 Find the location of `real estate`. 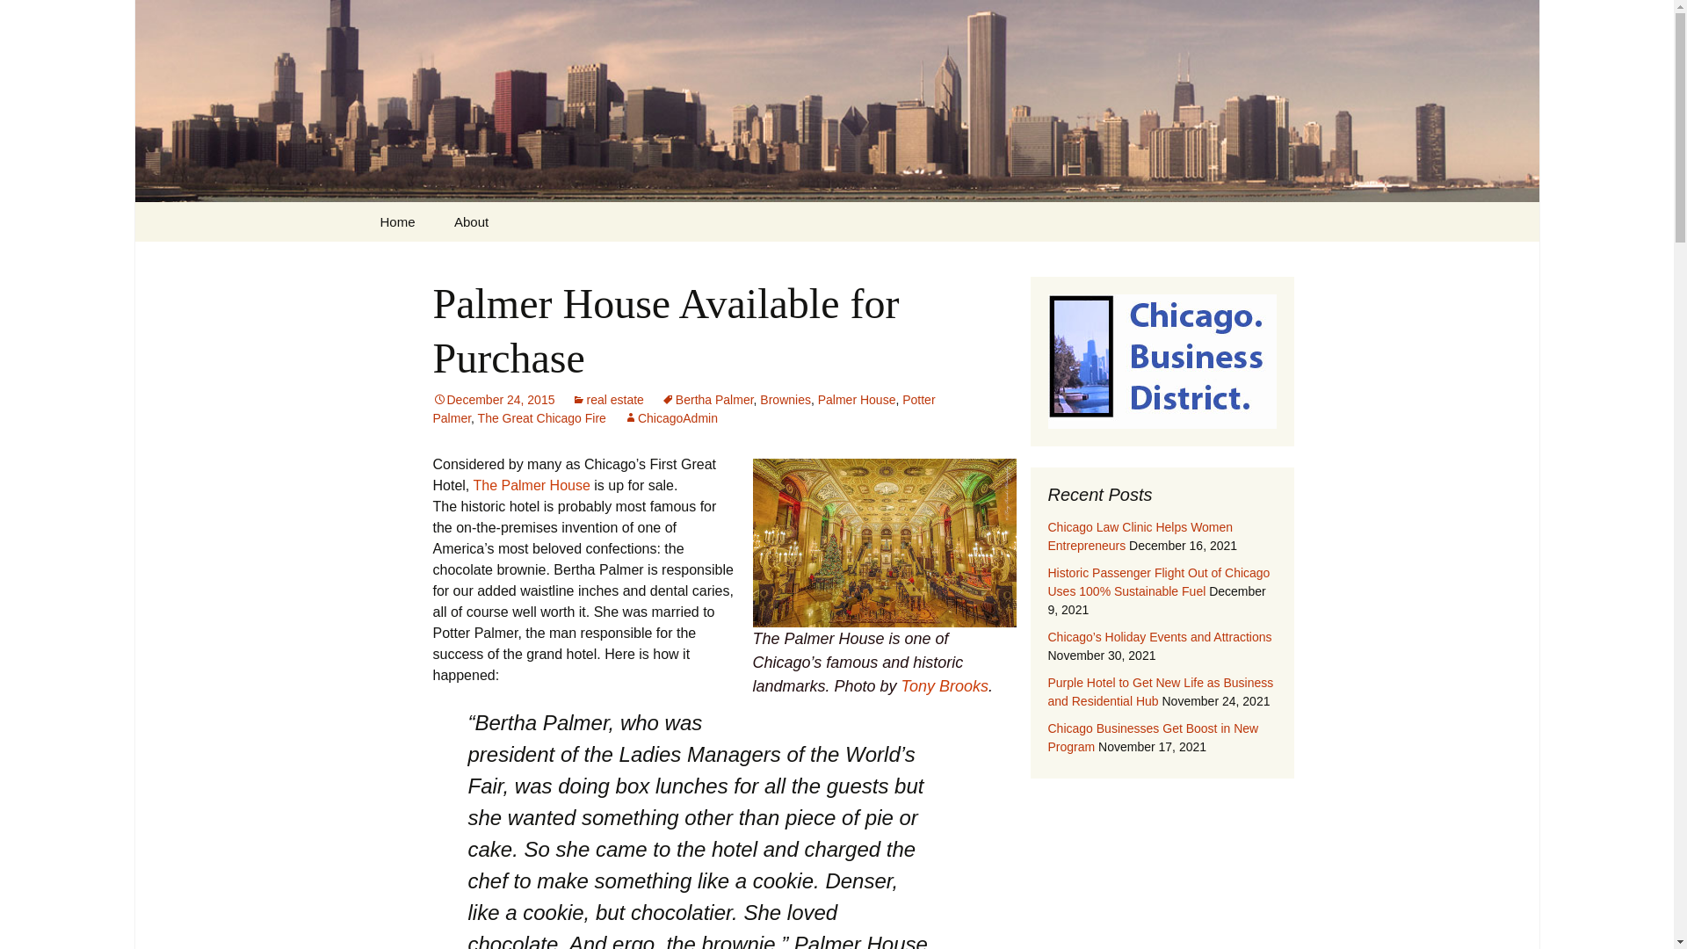

real estate is located at coordinates (606, 400).